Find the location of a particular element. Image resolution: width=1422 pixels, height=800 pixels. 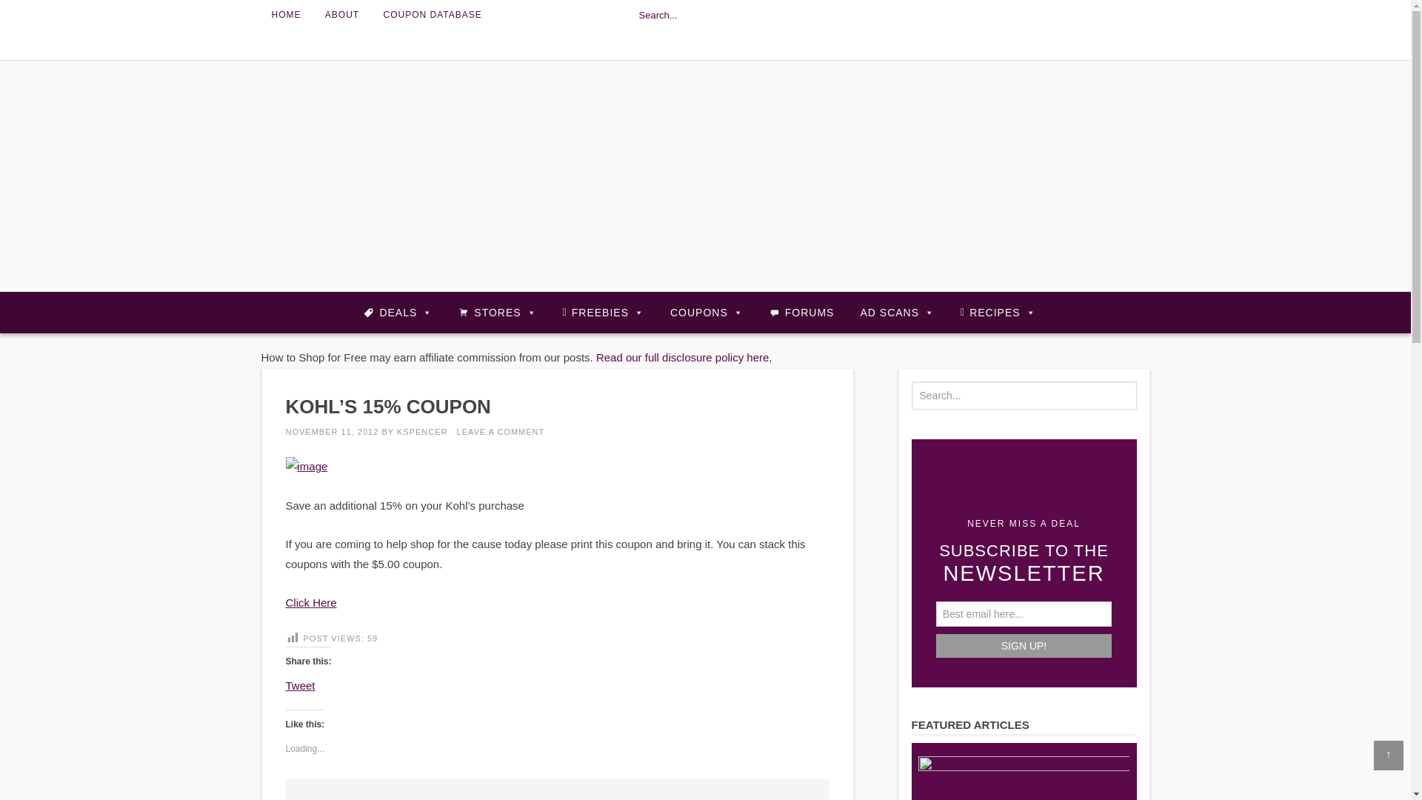

ABOUT is located at coordinates (342, 15).